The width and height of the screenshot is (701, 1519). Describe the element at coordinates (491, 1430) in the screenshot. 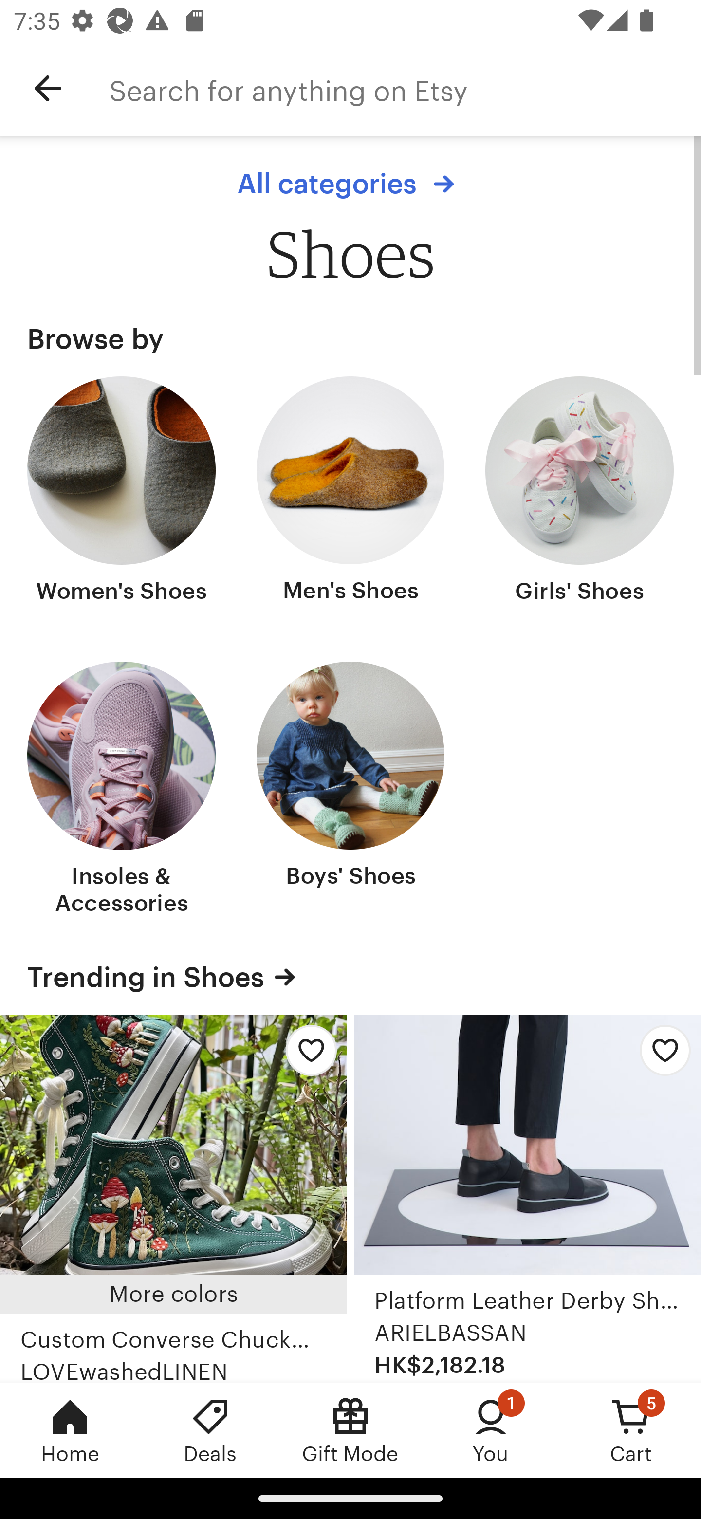

I see `You, 1 new notification You` at that location.